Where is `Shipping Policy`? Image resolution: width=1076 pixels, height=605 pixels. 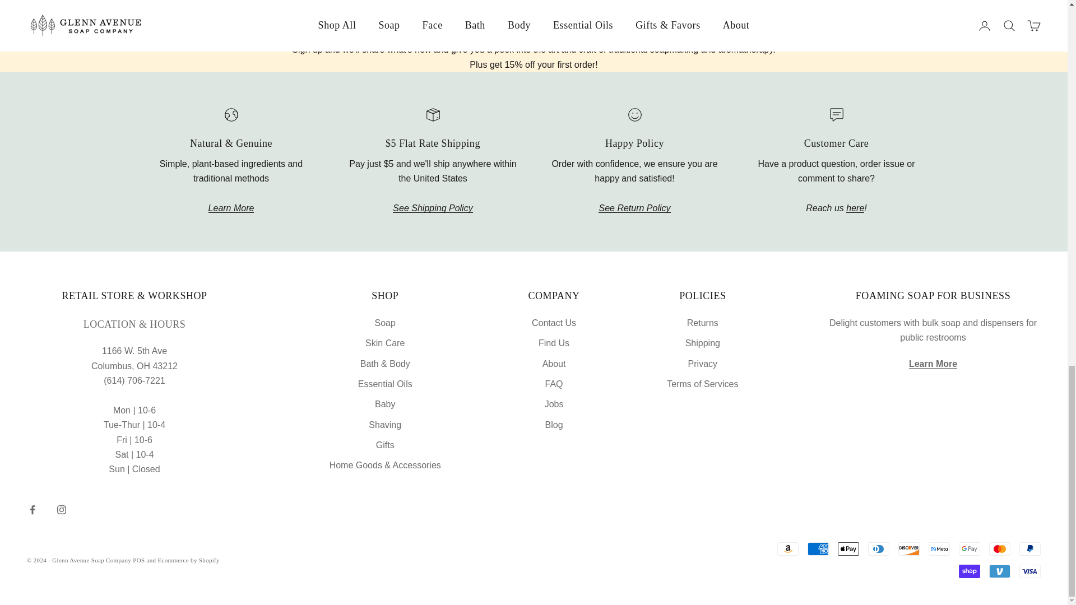 Shipping Policy is located at coordinates (432, 208).